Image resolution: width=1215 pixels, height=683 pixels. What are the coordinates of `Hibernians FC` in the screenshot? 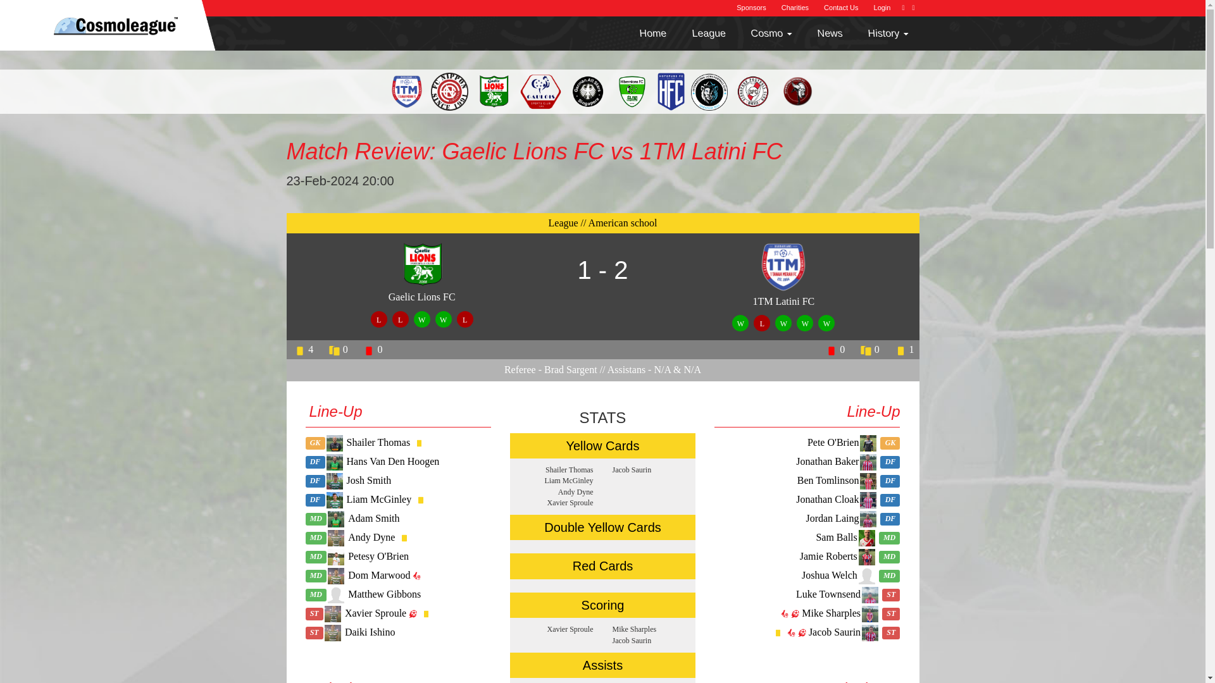 It's located at (805, 323).